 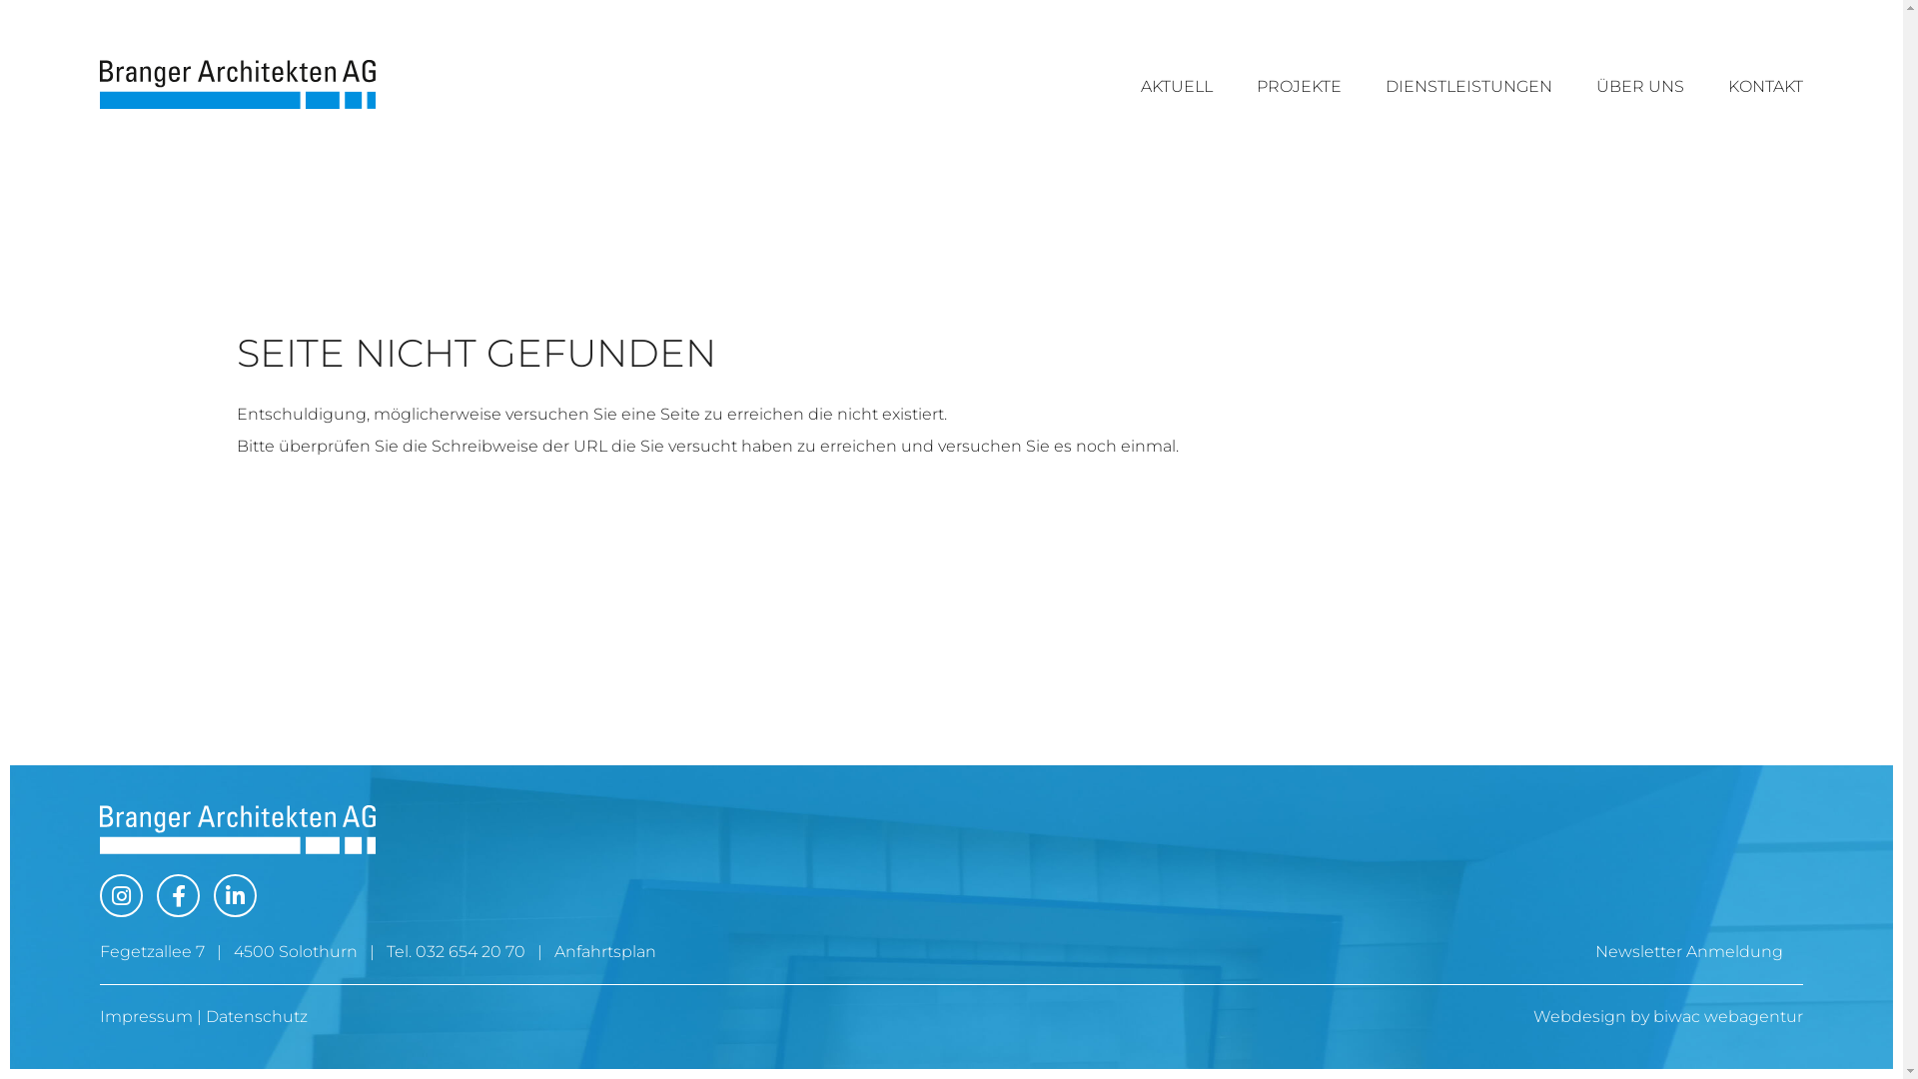 What do you see at coordinates (238, 84) in the screenshot?
I see `Branger Architekten AG` at bounding box center [238, 84].